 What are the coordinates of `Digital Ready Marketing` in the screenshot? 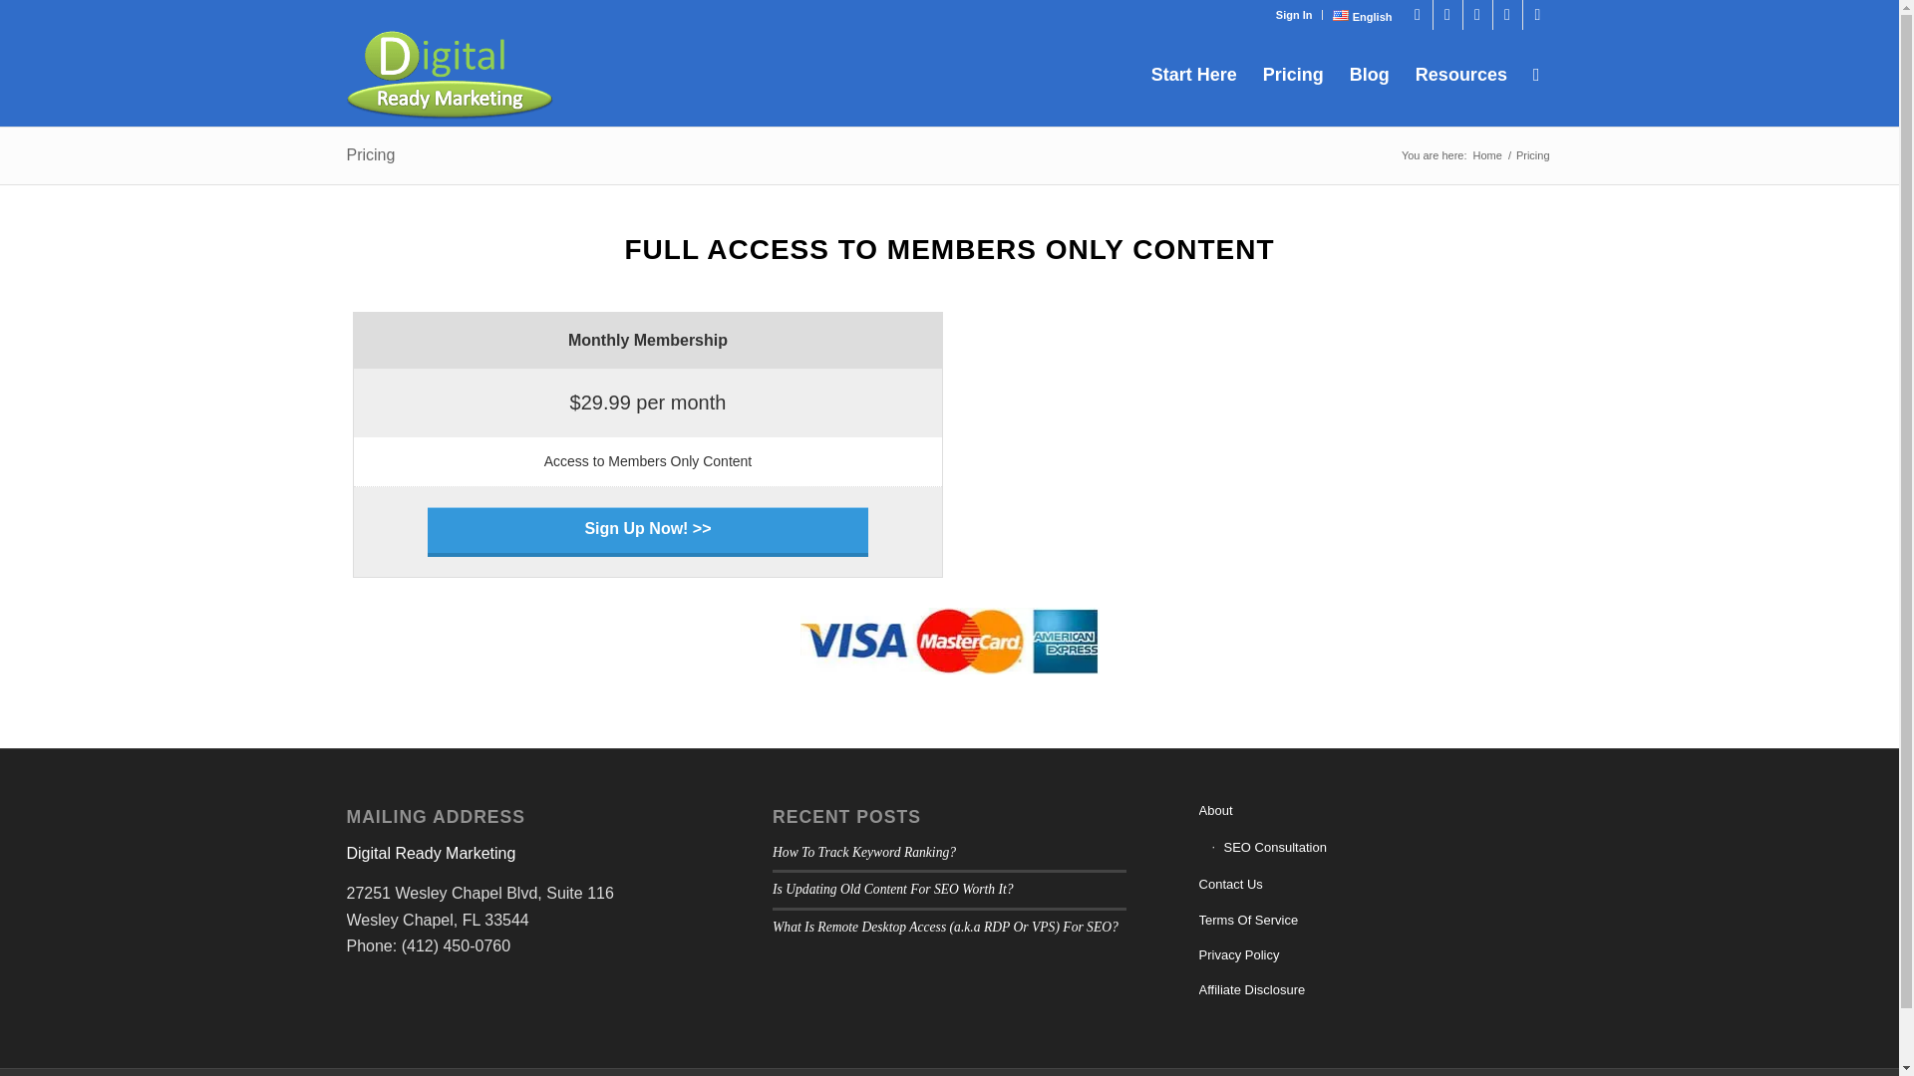 It's located at (1487, 155).